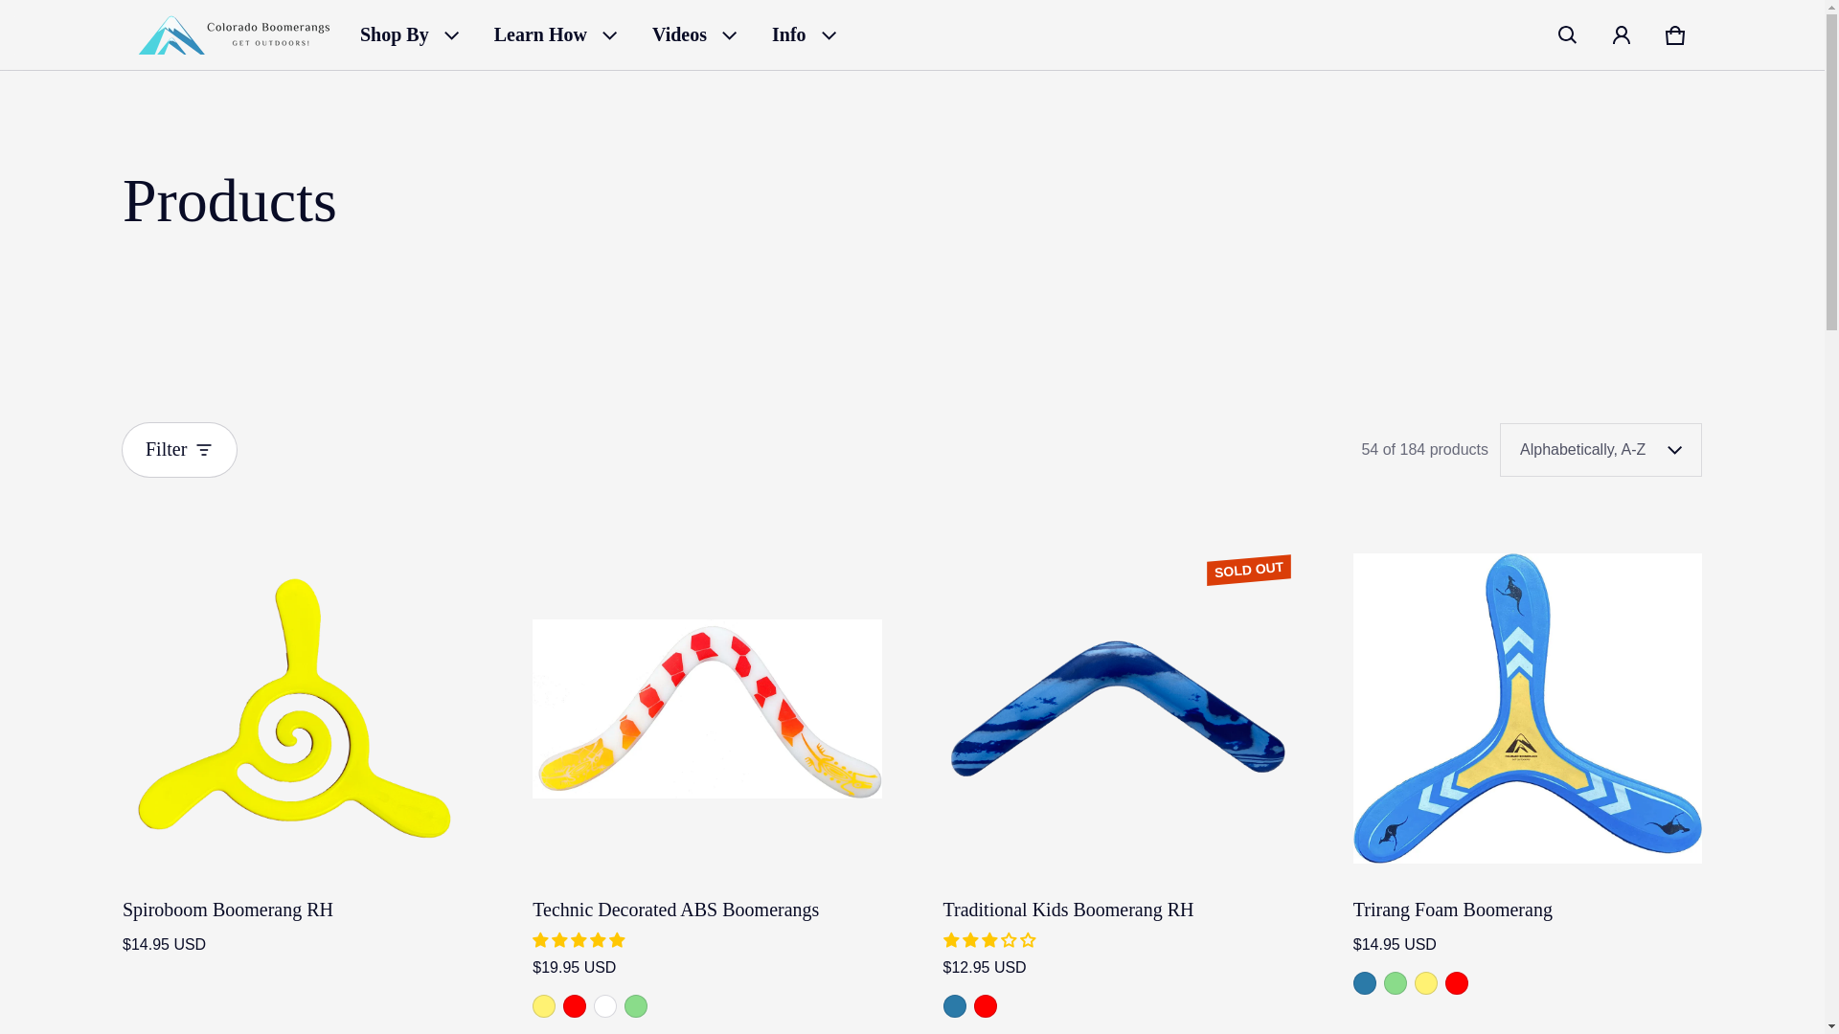 This screenshot has width=1839, height=1034. What do you see at coordinates (544, 1005) in the screenshot?
I see `Yellow` at bounding box center [544, 1005].